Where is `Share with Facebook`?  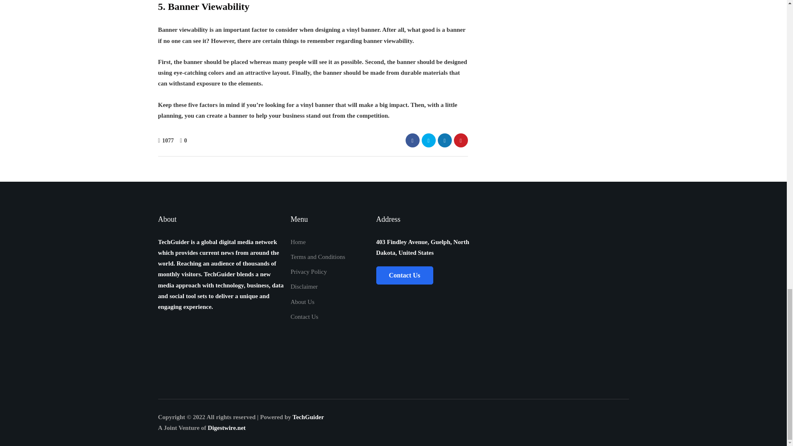
Share with Facebook is located at coordinates (412, 140).